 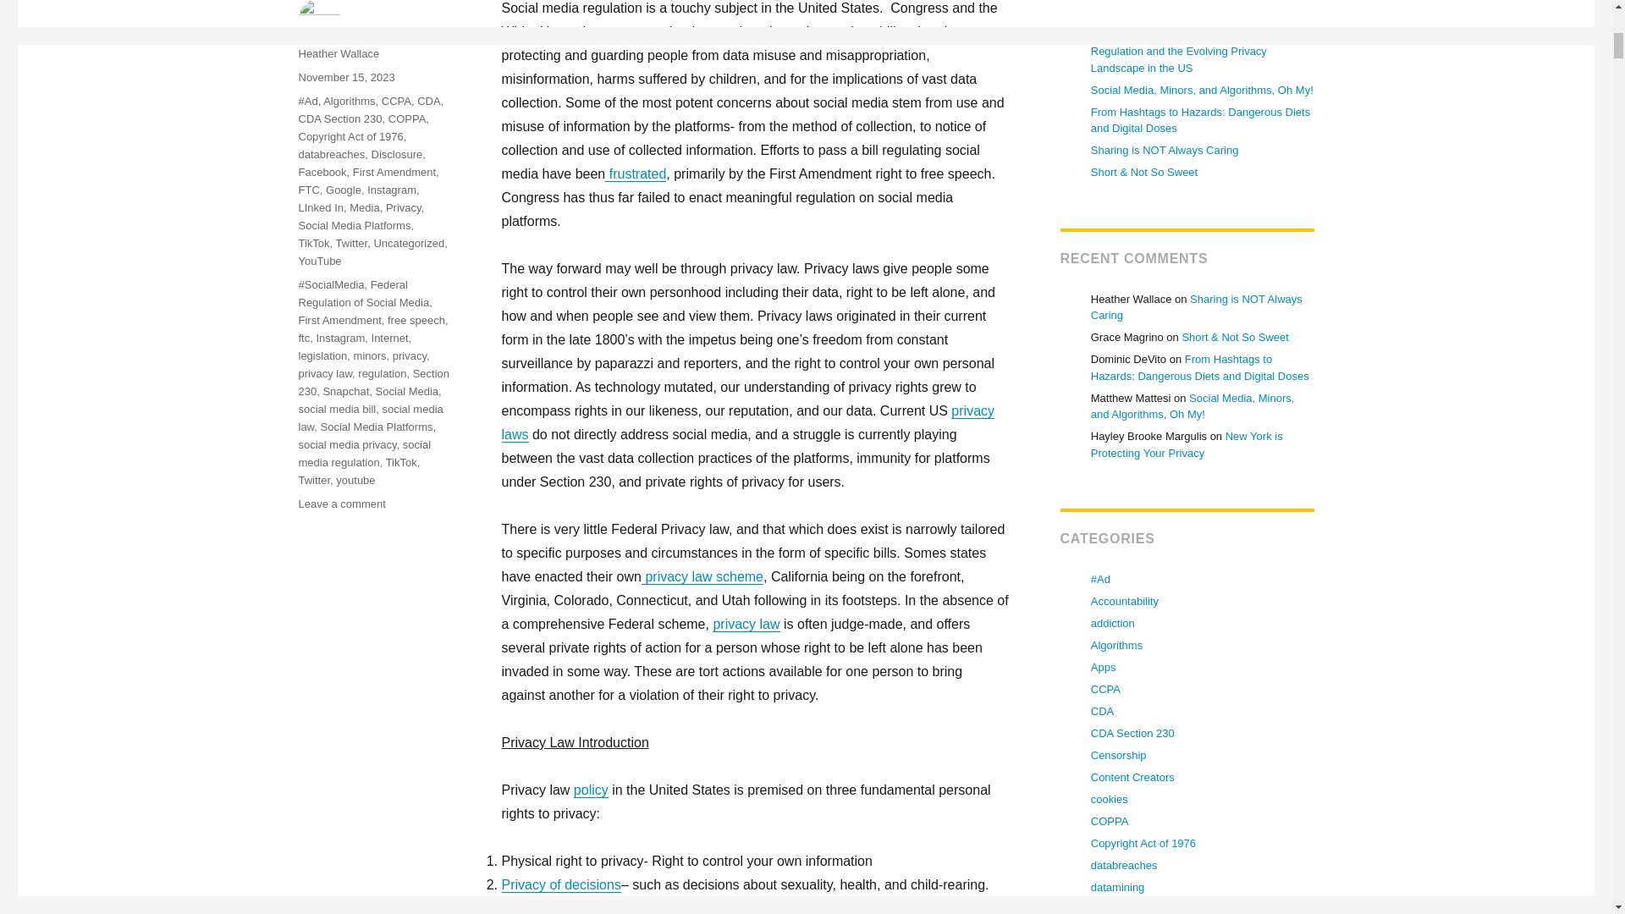 I want to click on CDA, so click(x=428, y=102).